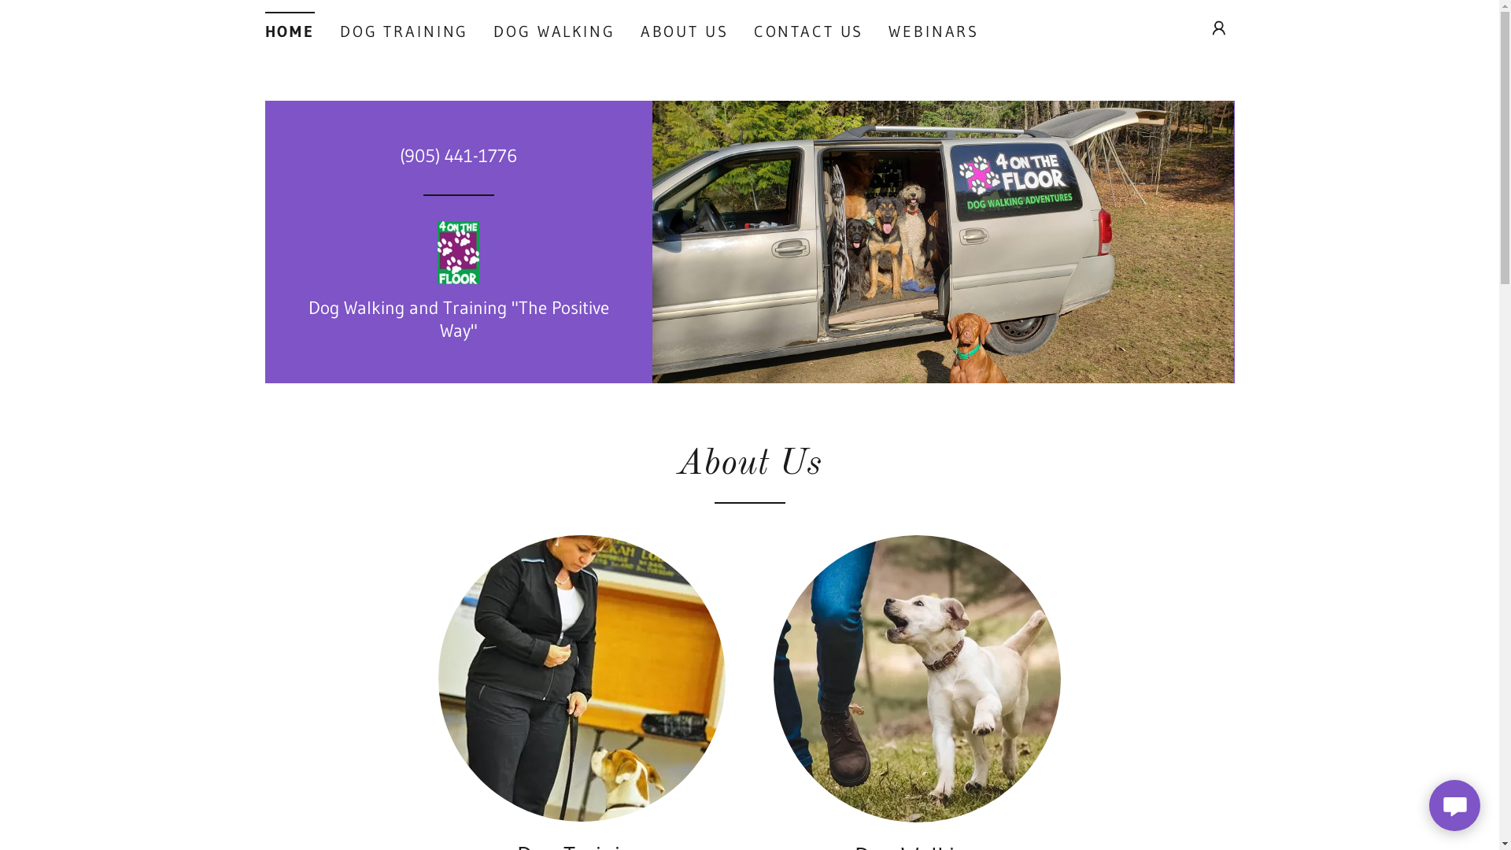 The width and height of the screenshot is (1511, 850). What do you see at coordinates (933, 31) in the screenshot?
I see `WEBINARS` at bounding box center [933, 31].